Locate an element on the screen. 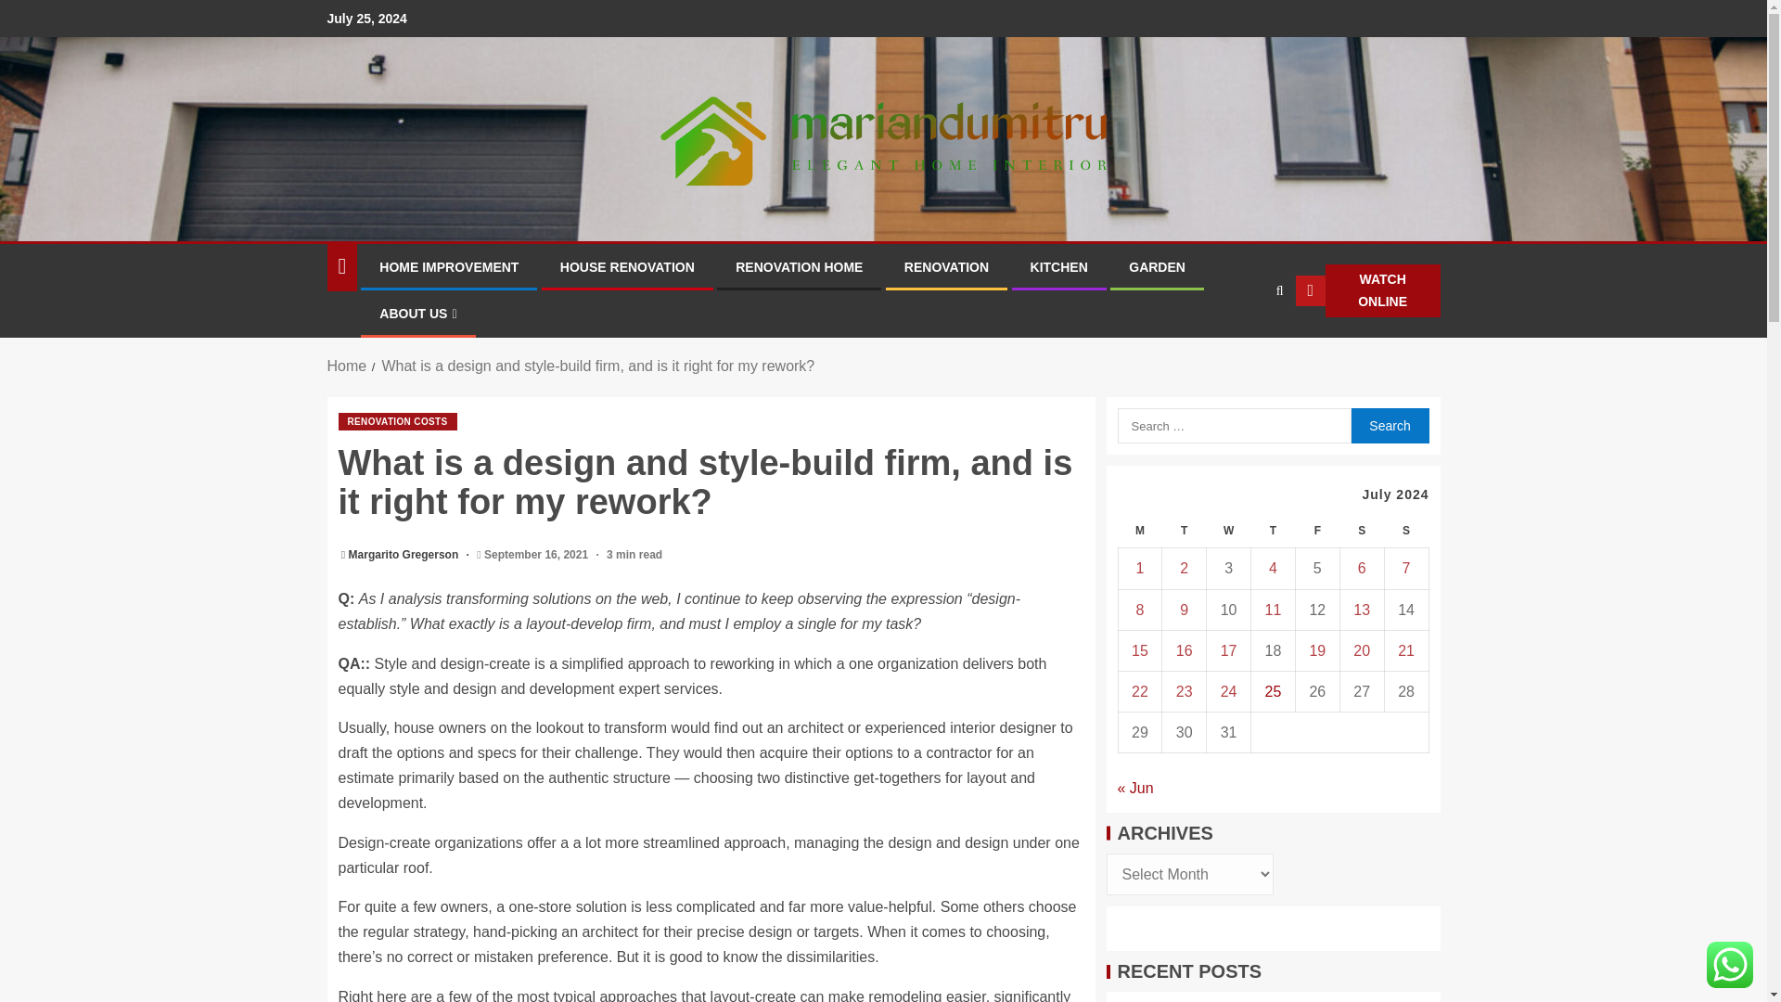  Search is located at coordinates (1389, 425).